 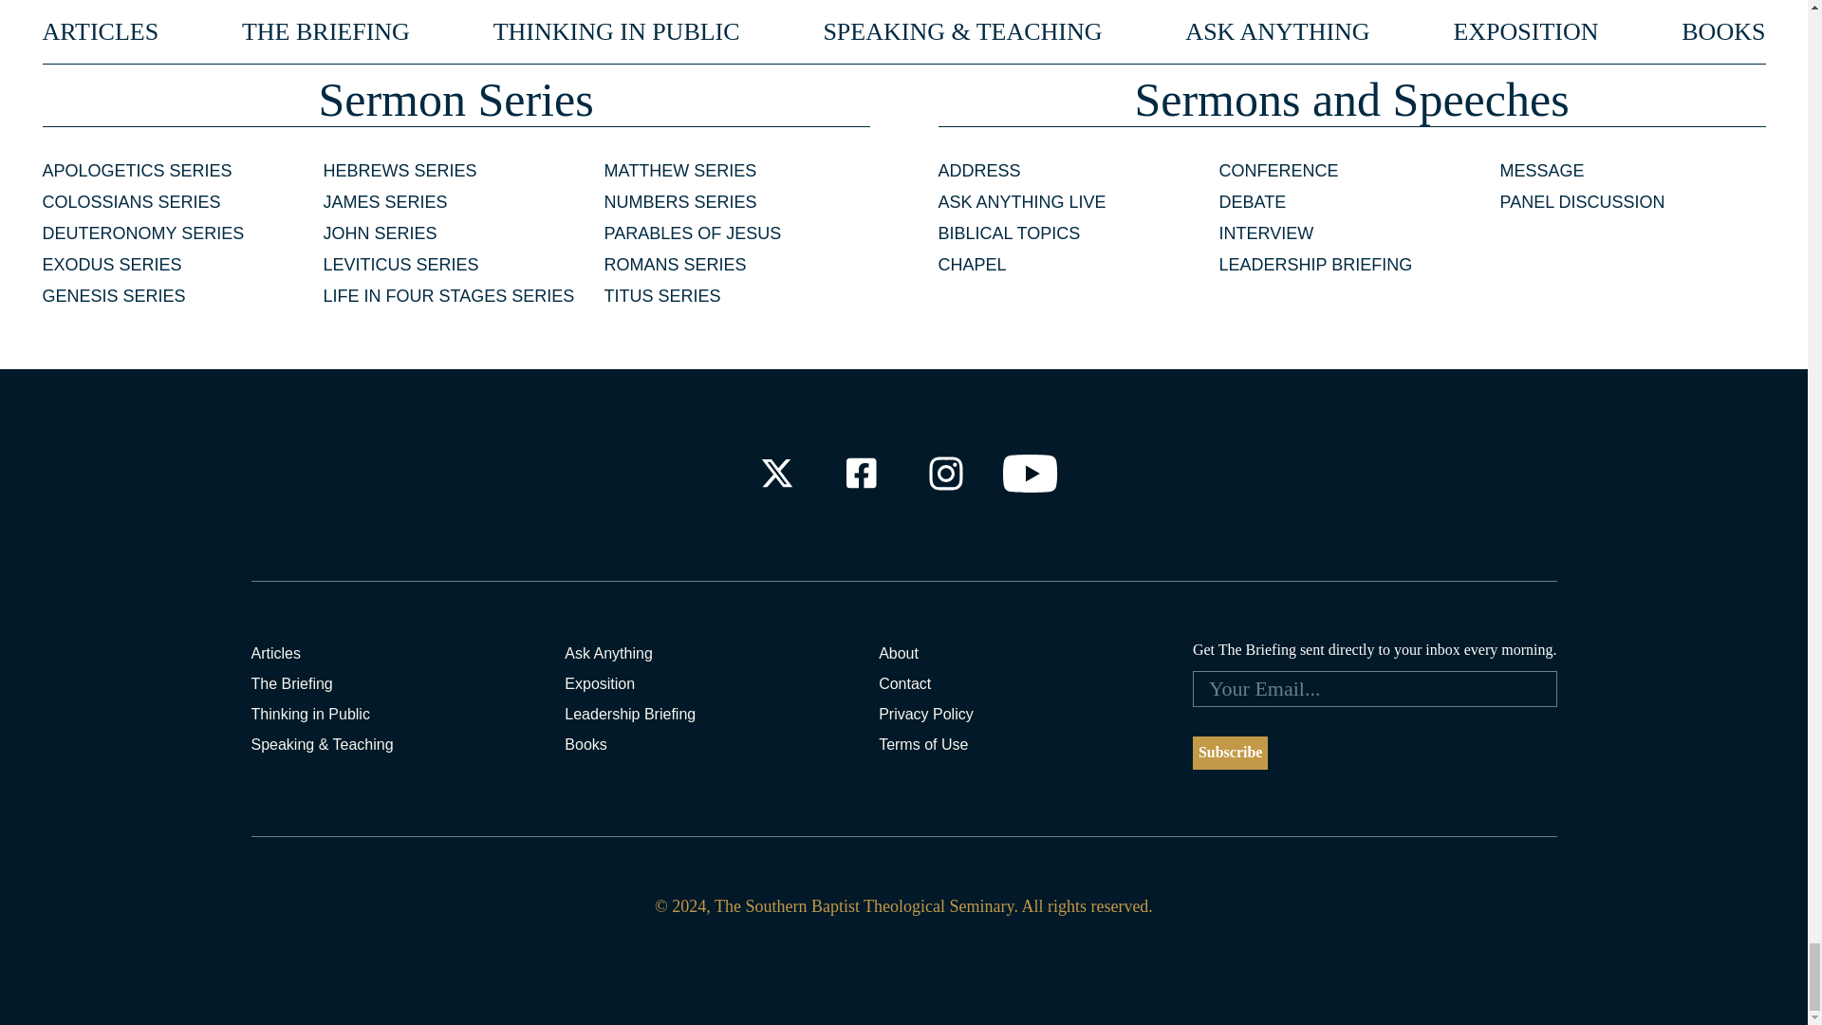 I want to click on Check out our Instagram Profile, so click(x=946, y=473).